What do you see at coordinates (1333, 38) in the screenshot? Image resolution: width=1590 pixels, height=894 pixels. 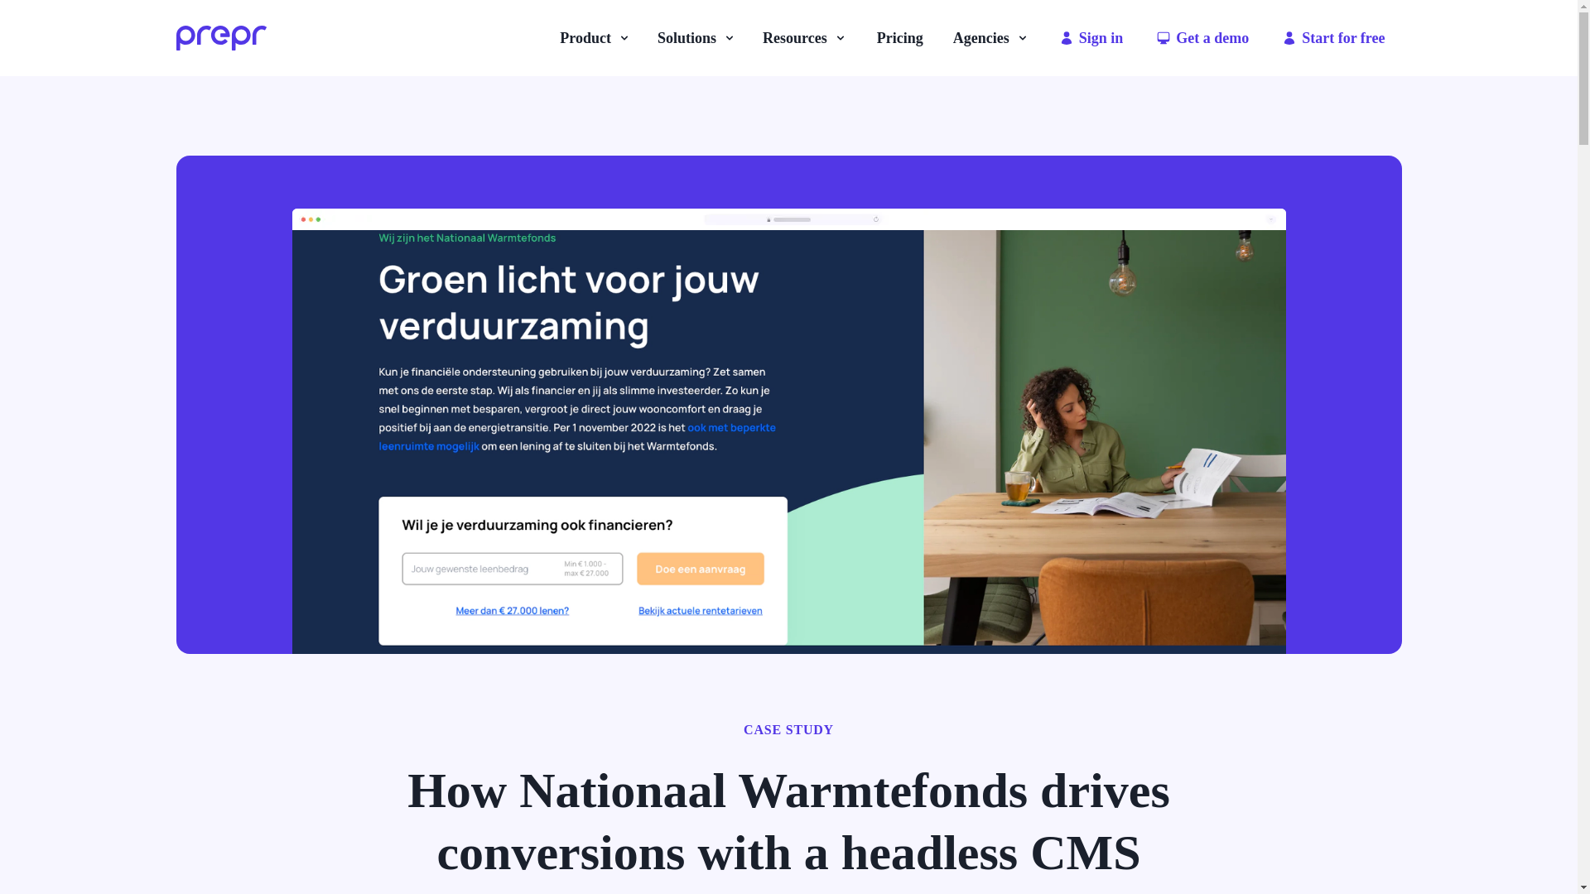 I see `Start for free` at bounding box center [1333, 38].